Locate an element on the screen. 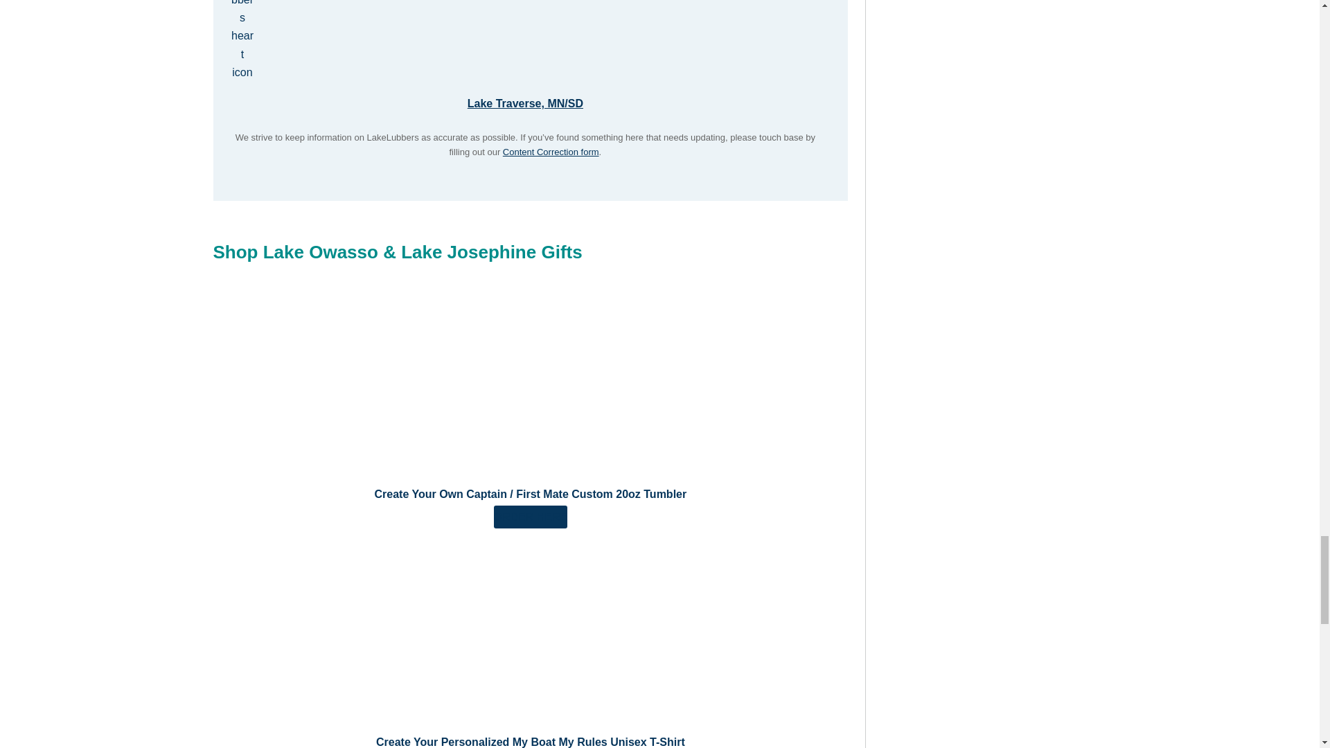  Custom Lake Tumbler - Captain or First Mate is located at coordinates (531, 517).